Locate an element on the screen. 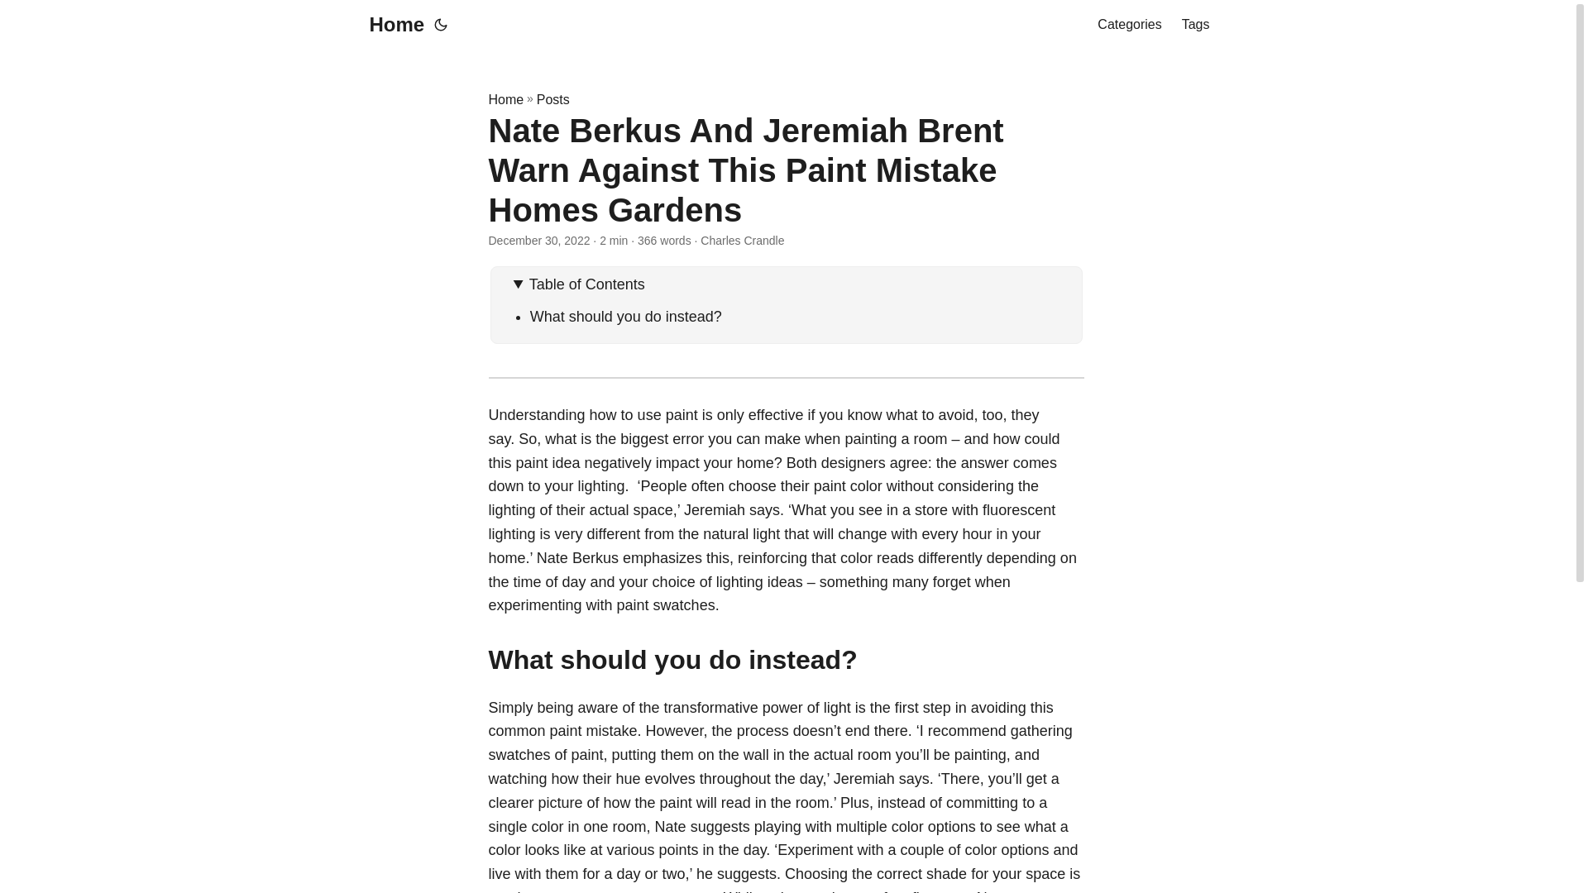 The image size is (1588, 893). Categories is located at coordinates (1128, 25).